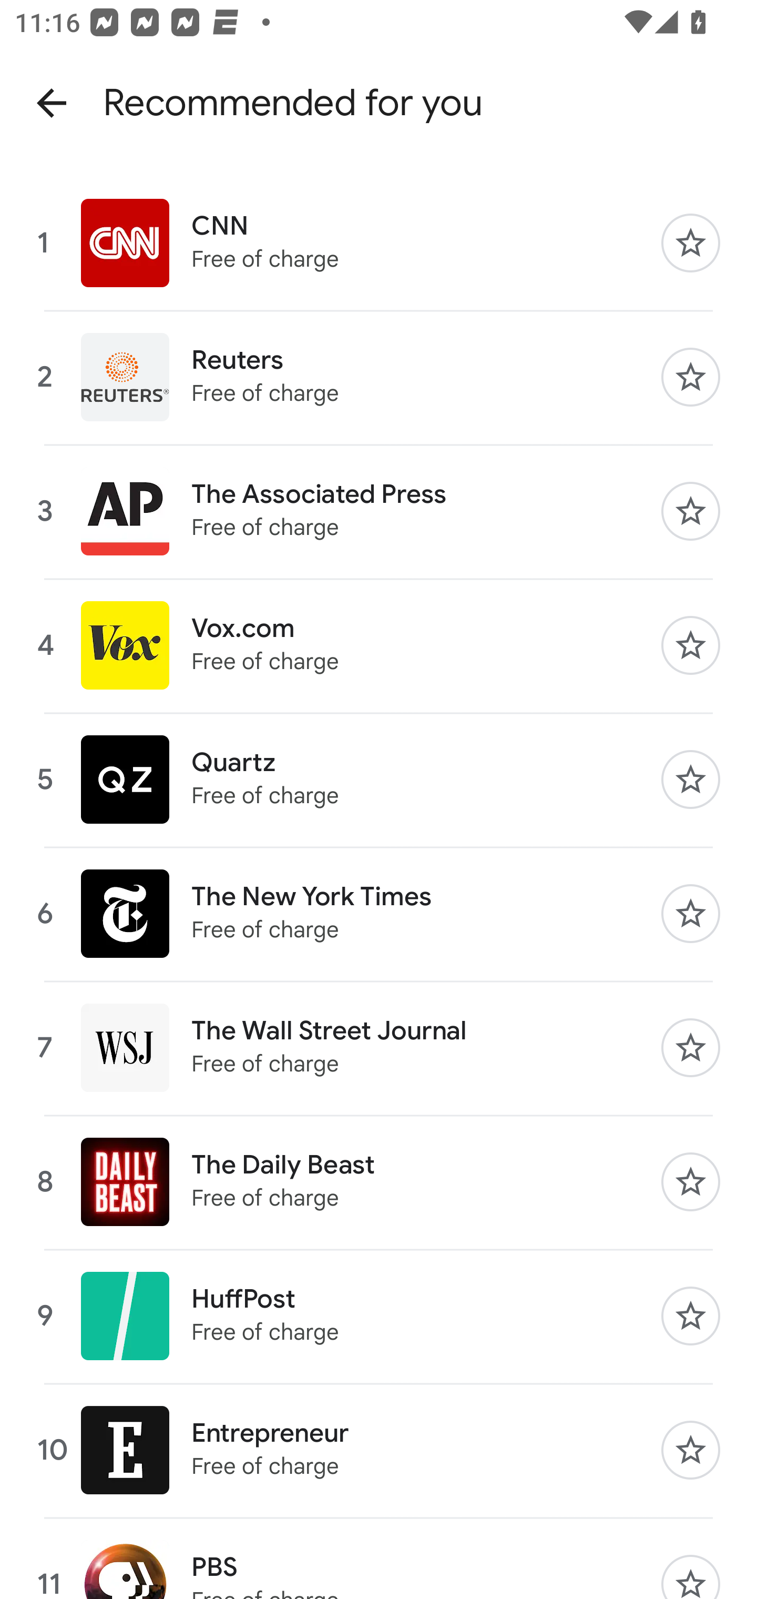  Describe the element at coordinates (691, 645) in the screenshot. I see `Follow` at that location.